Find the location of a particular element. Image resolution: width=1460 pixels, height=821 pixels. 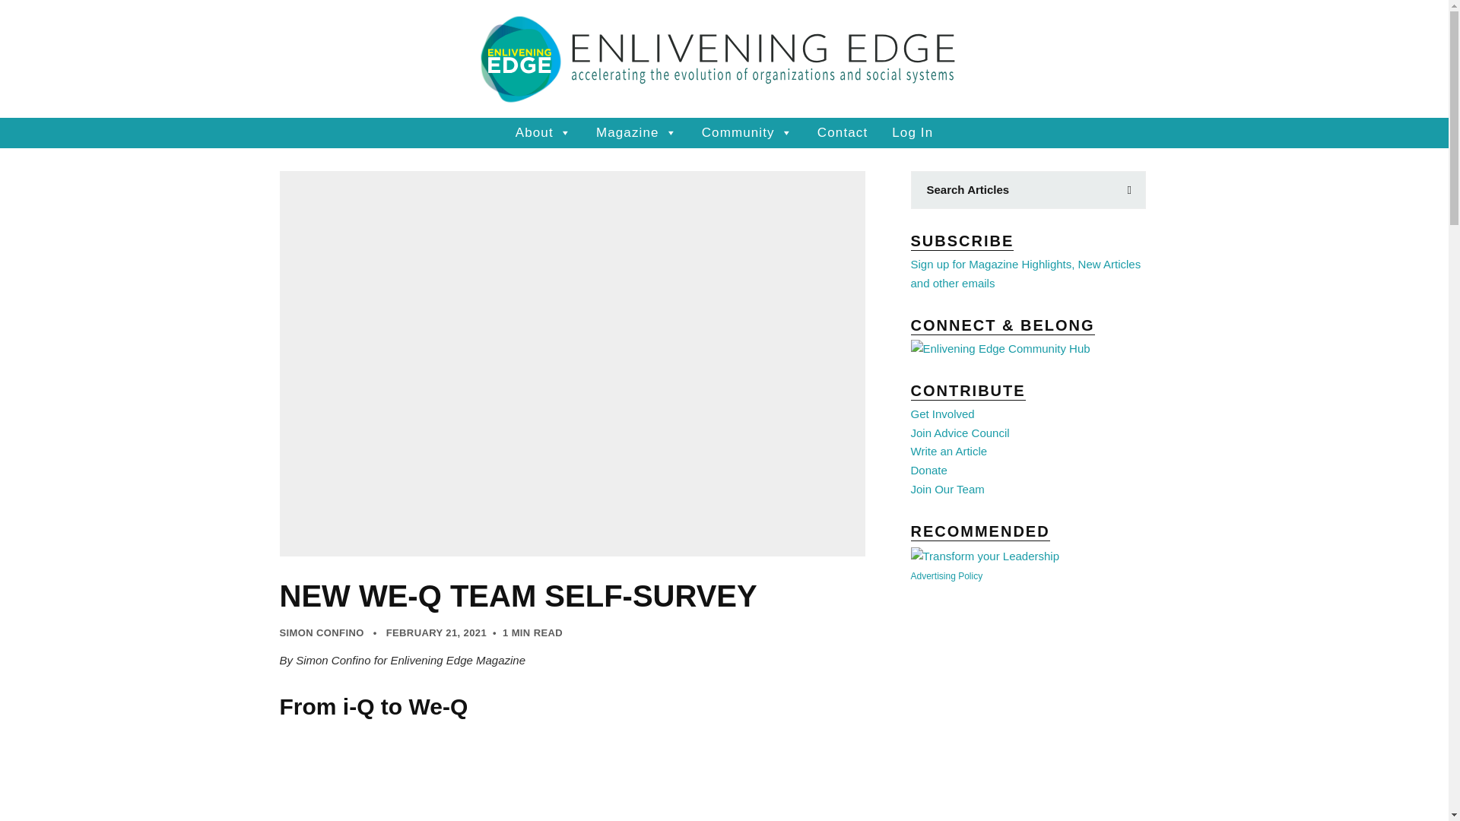

SIMON CONFINO is located at coordinates (322, 632).